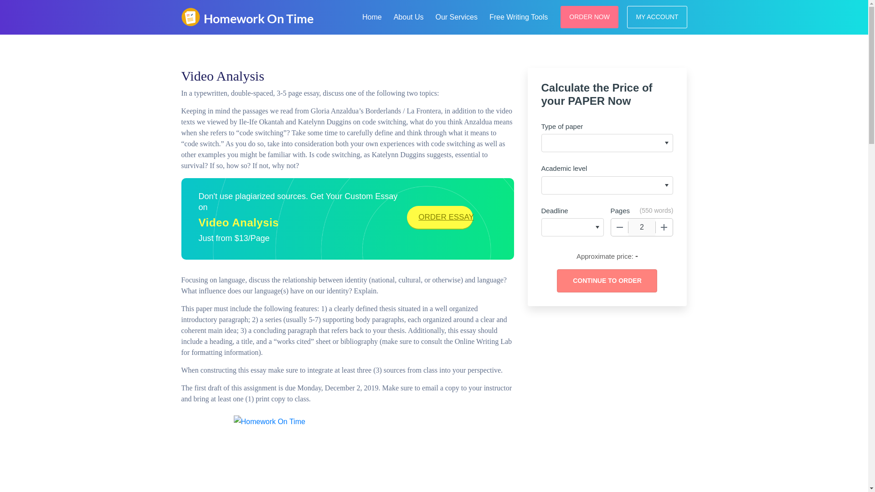 This screenshot has width=875, height=492. What do you see at coordinates (642, 227) in the screenshot?
I see `2` at bounding box center [642, 227].